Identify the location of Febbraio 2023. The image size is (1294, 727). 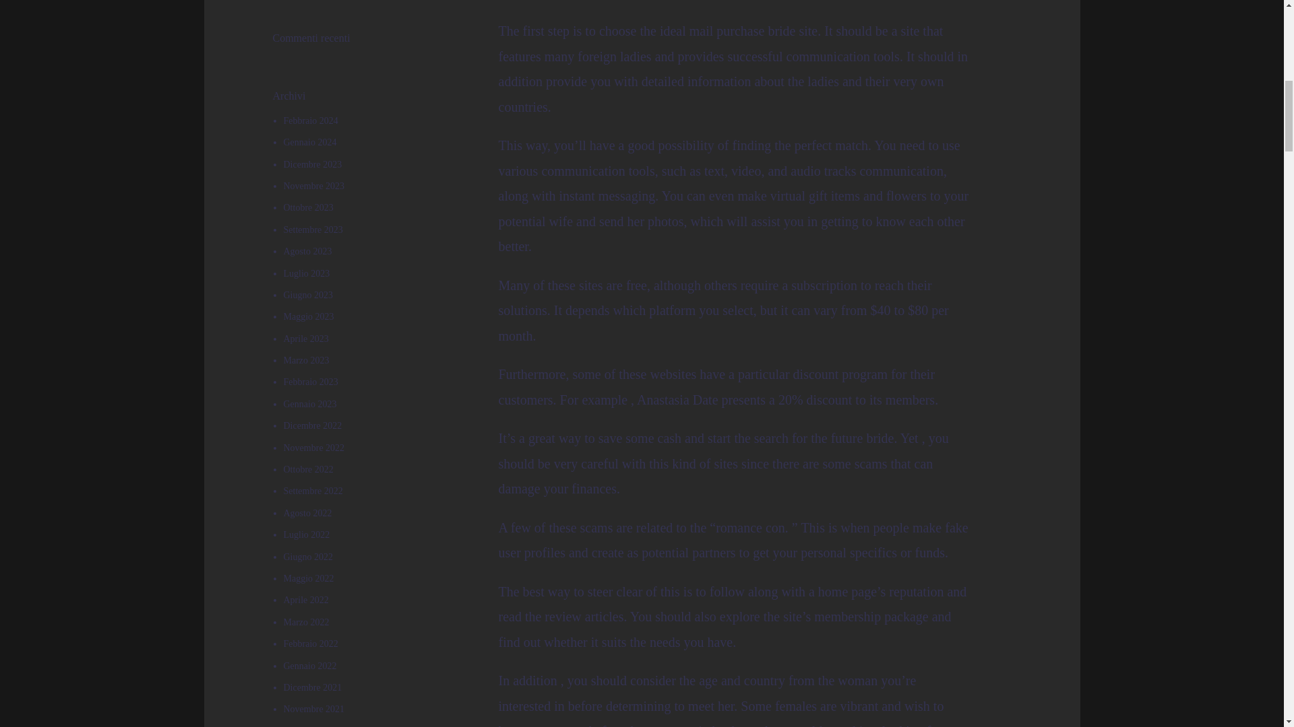
(310, 382).